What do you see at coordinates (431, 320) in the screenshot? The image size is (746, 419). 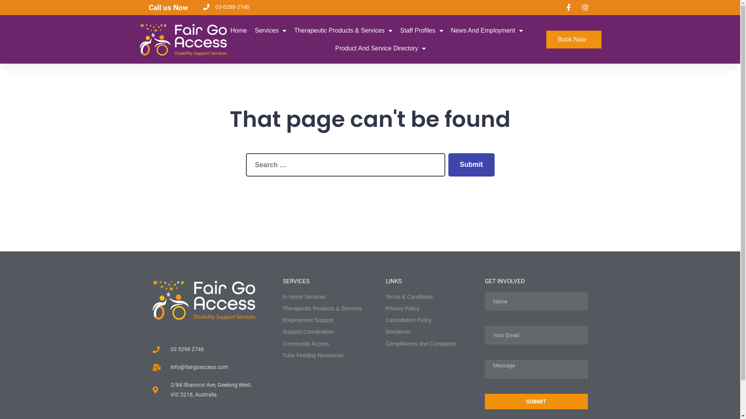 I see `Cancellation Policy` at bounding box center [431, 320].